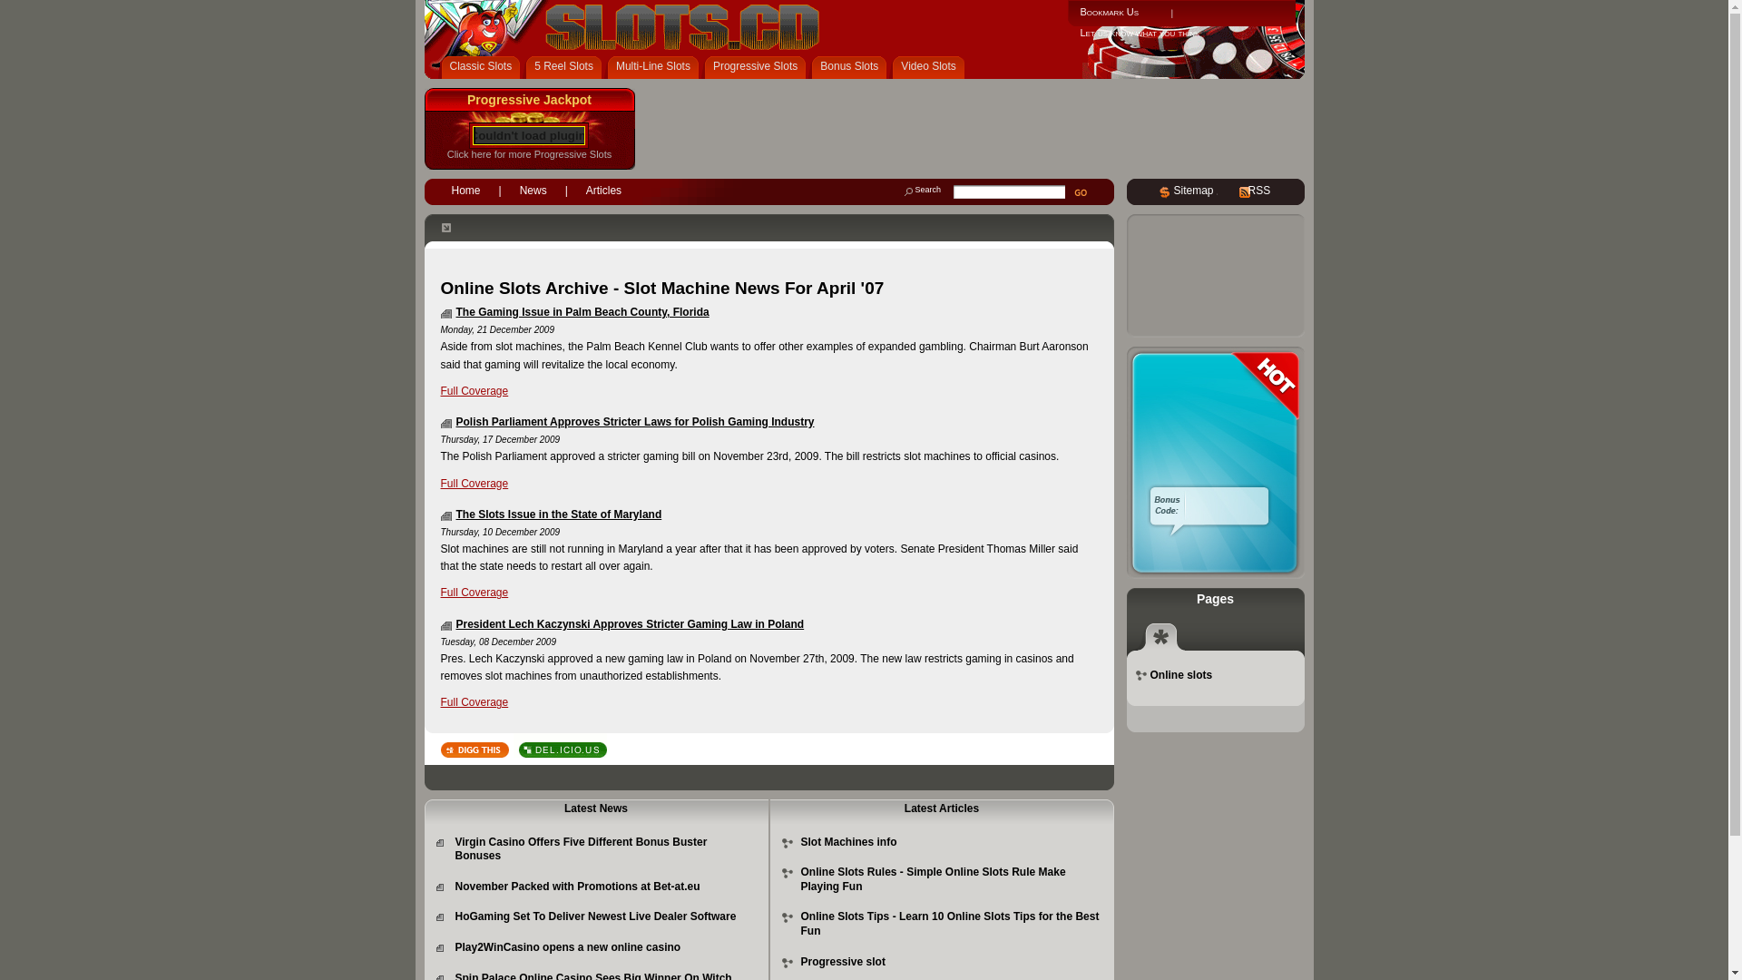  I want to click on November Packed with Promotions at Bet-at.eu, so click(578, 887).